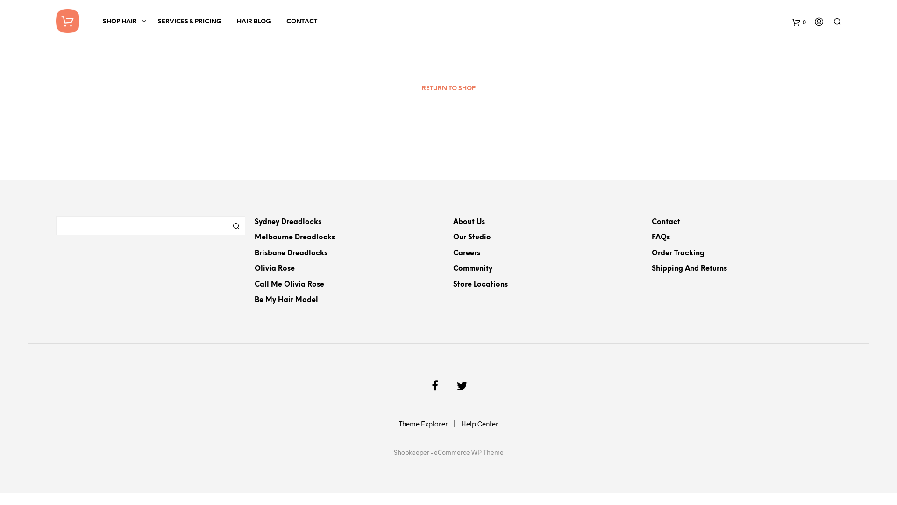 The width and height of the screenshot is (897, 505). I want to click on SHOP HAIR, so click(120, 22).